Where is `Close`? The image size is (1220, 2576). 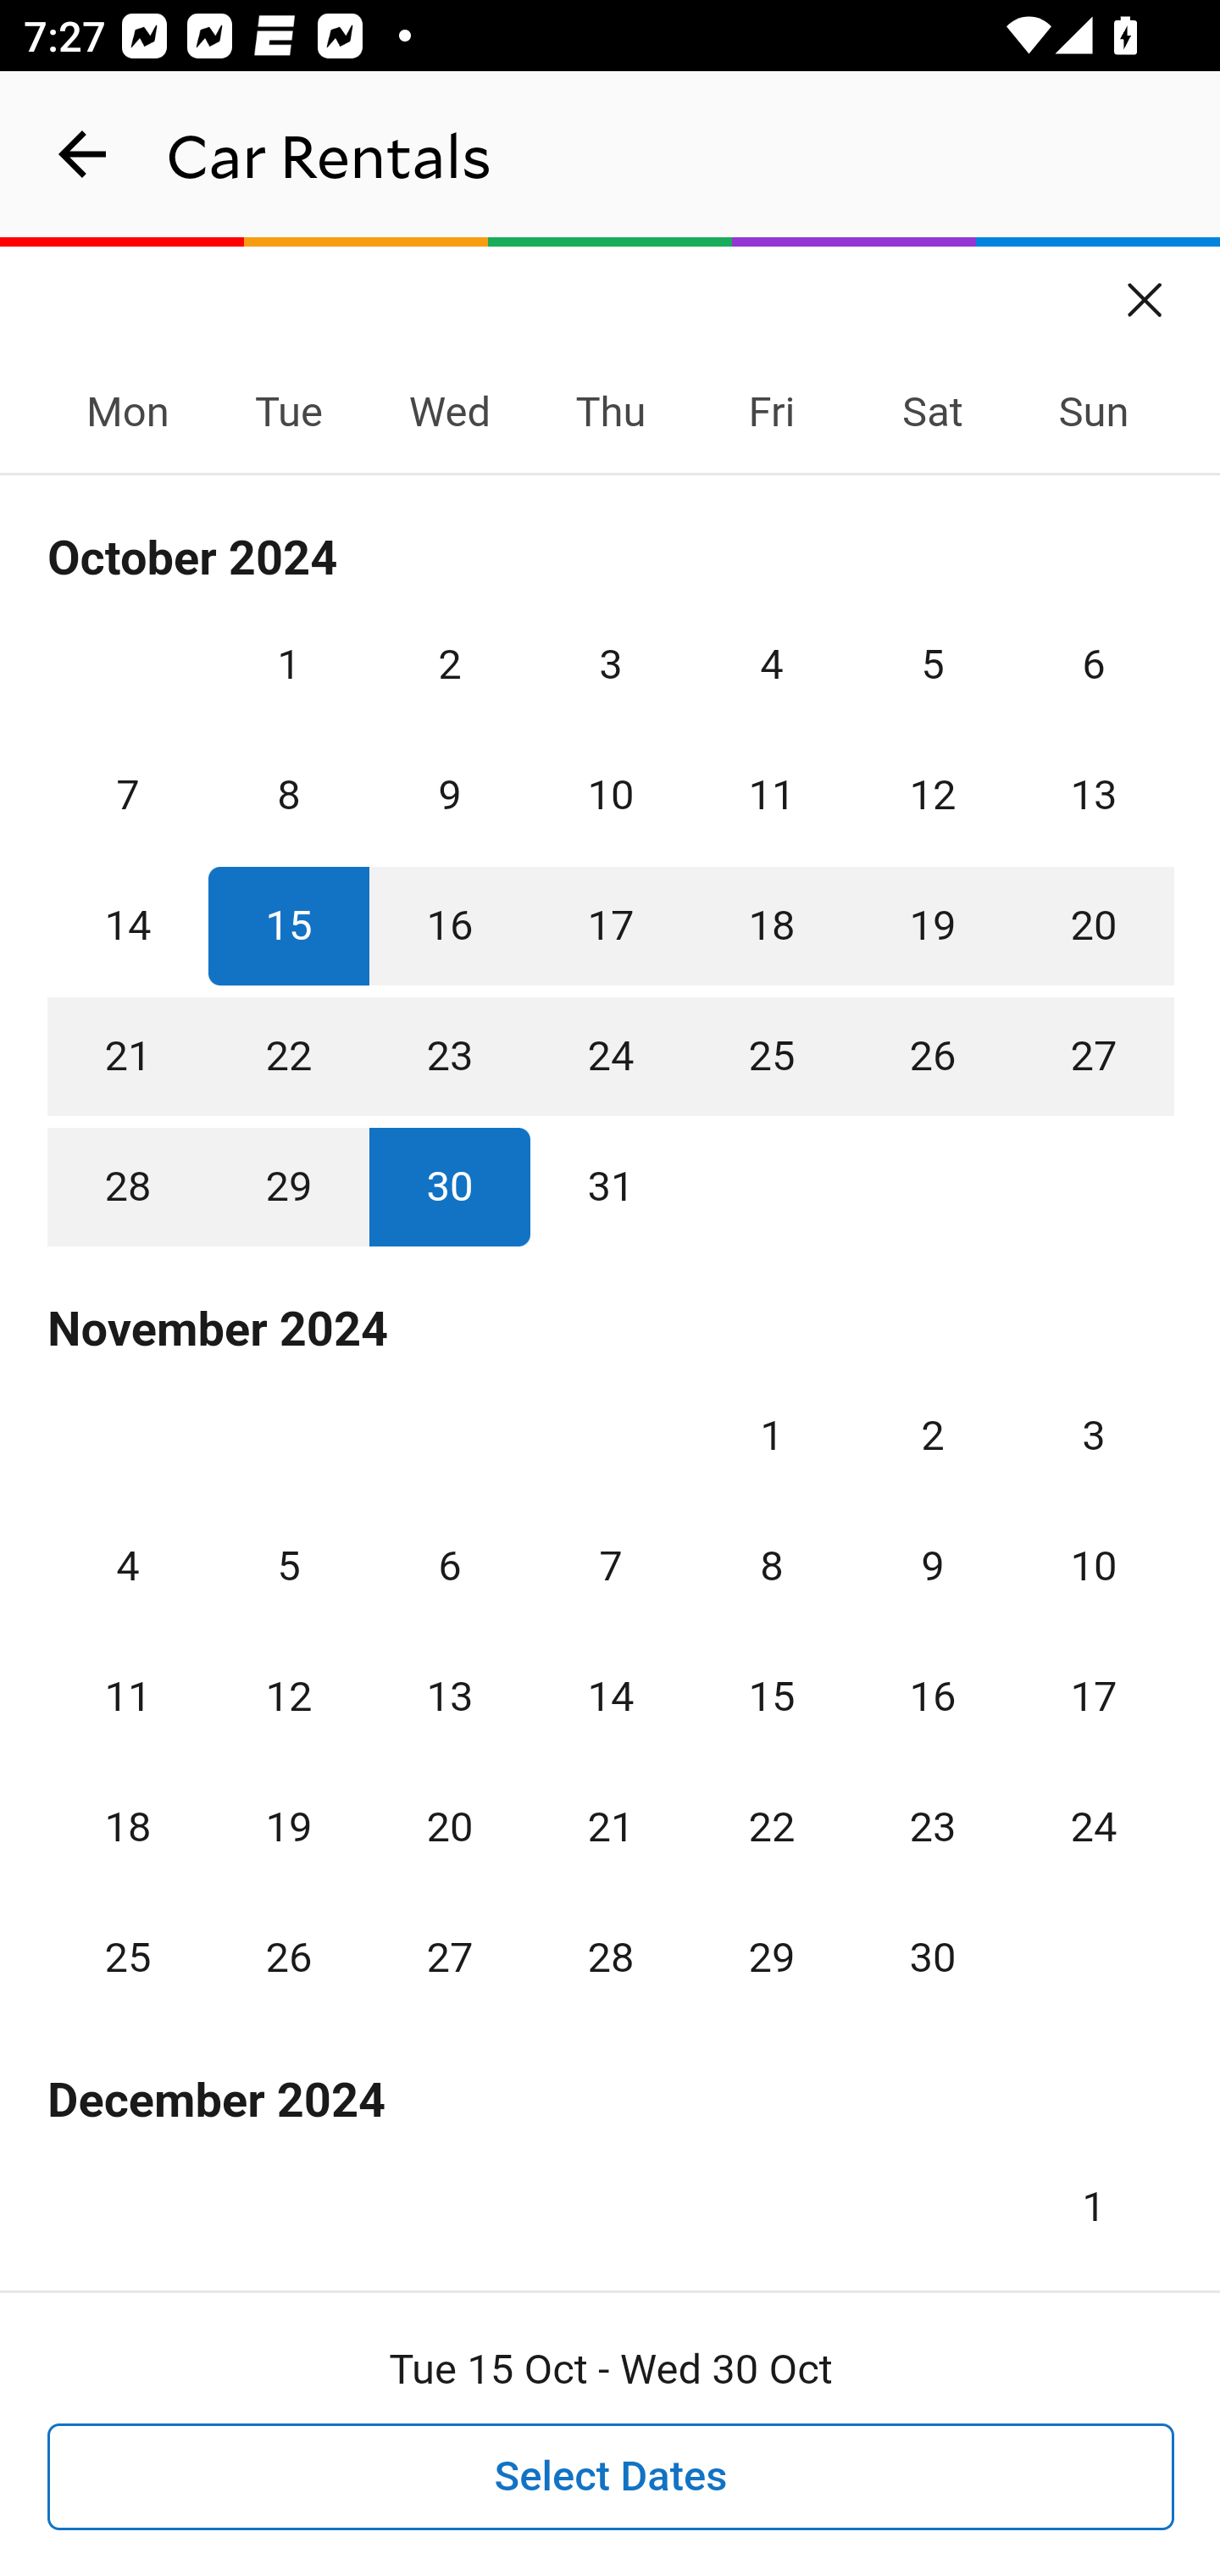
Close is located at coordinates (1145, 290).